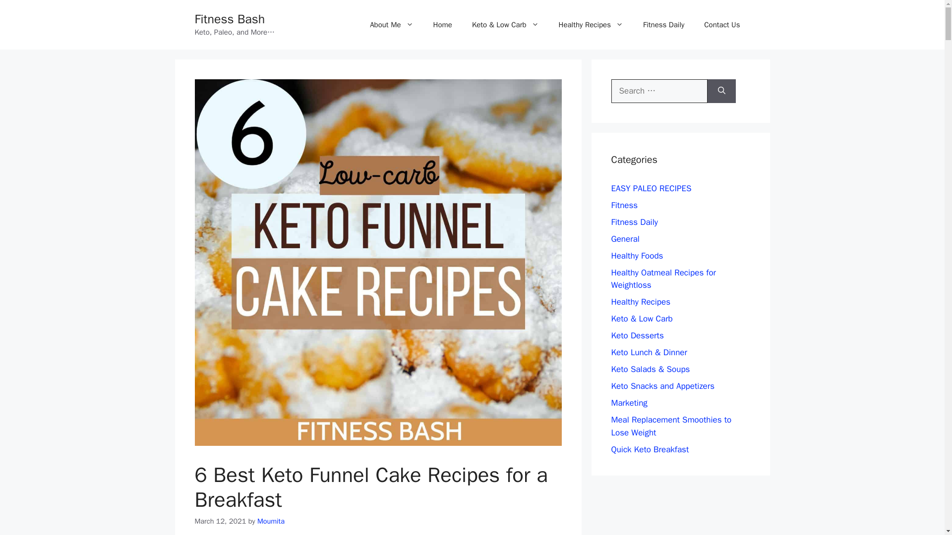  What do you see at coordinates (271, 521) in the screenshot?
I see `View all posts by Moumita` at bounding box center [271, 521].